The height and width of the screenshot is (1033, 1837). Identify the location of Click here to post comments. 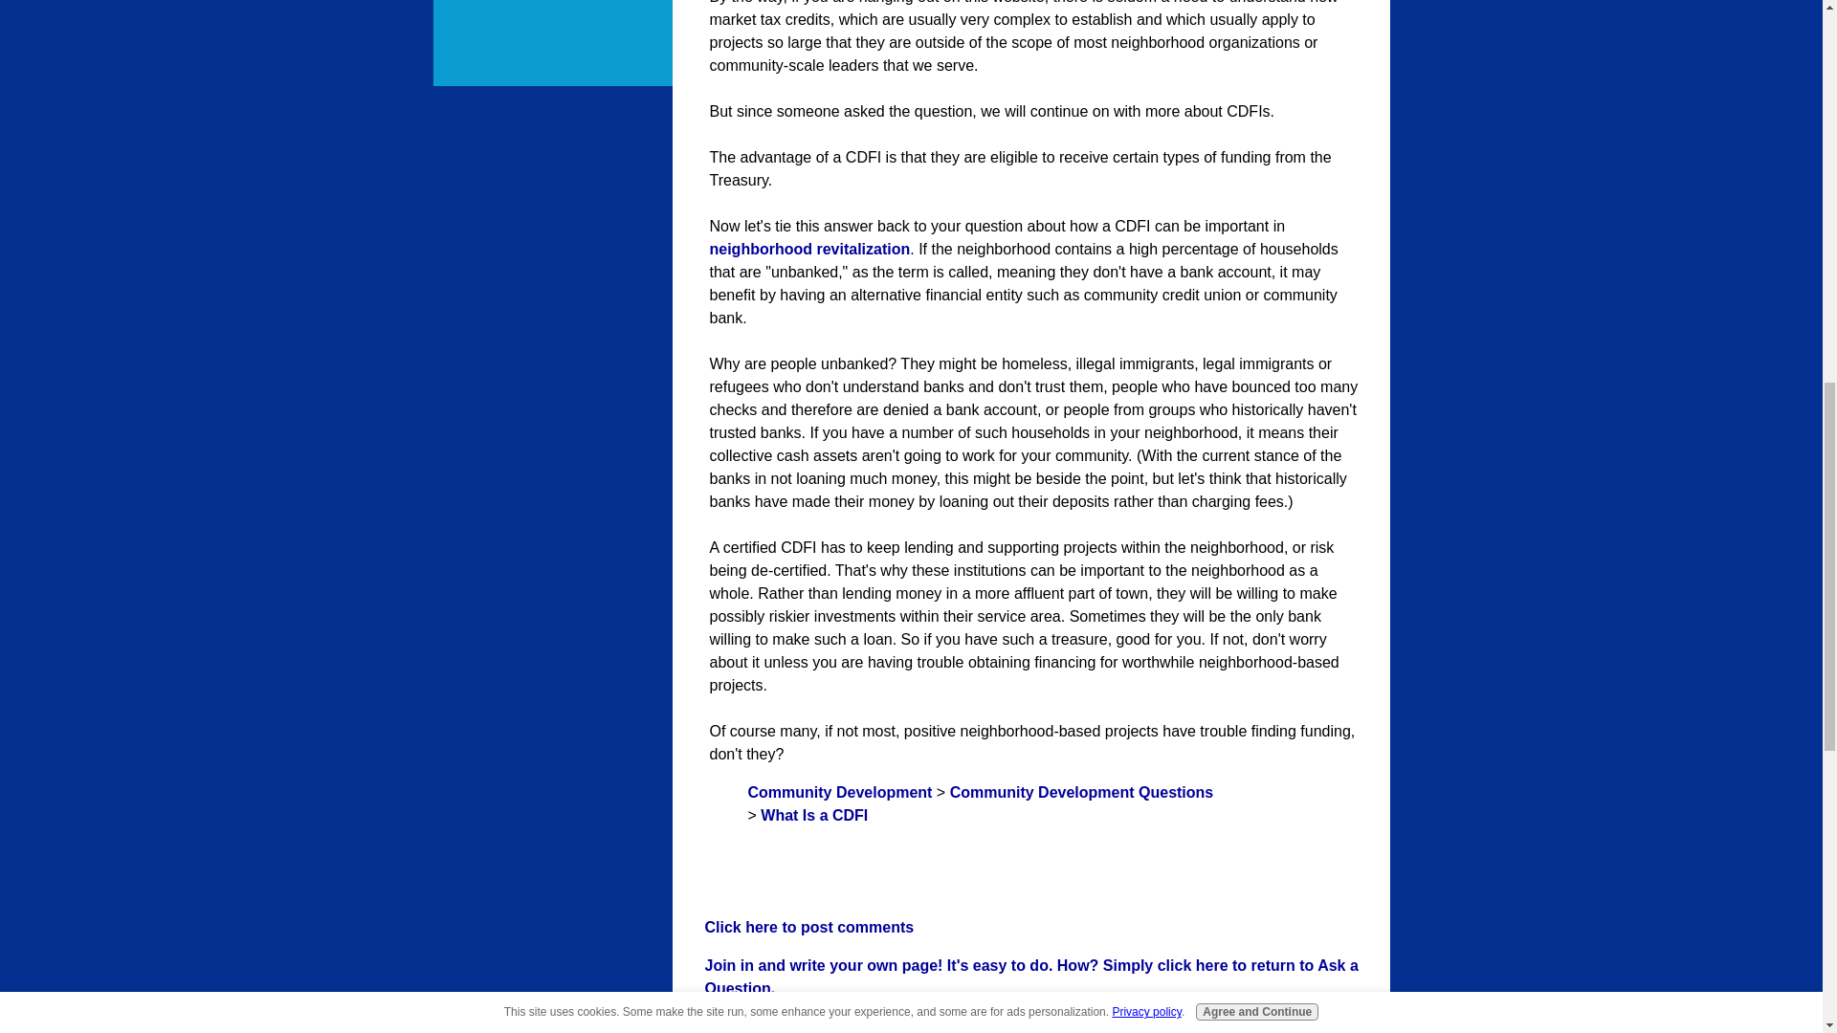
(808, 928).